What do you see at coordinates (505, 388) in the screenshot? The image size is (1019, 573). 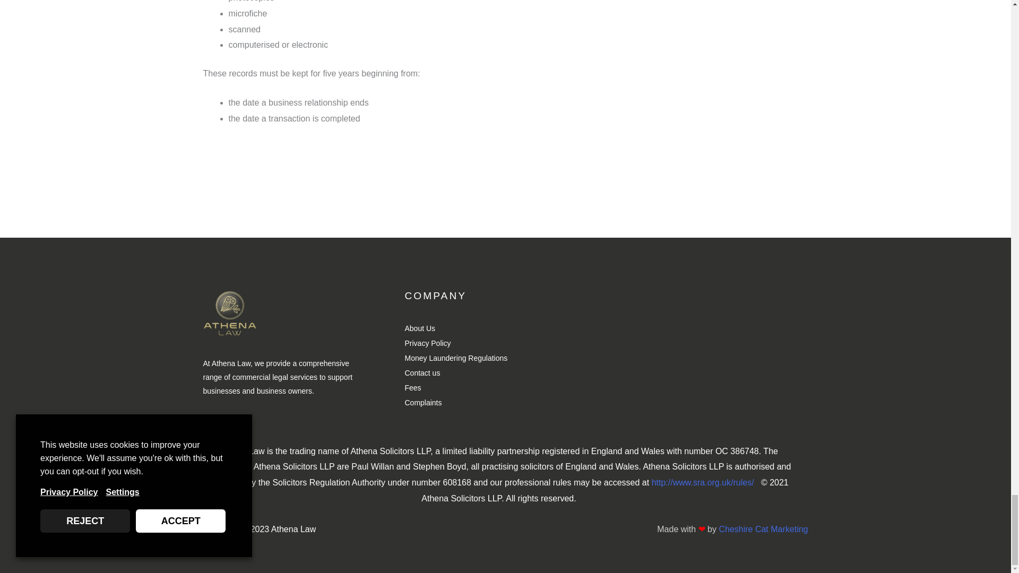 I see `Fees` at bounding box center [505, 388].